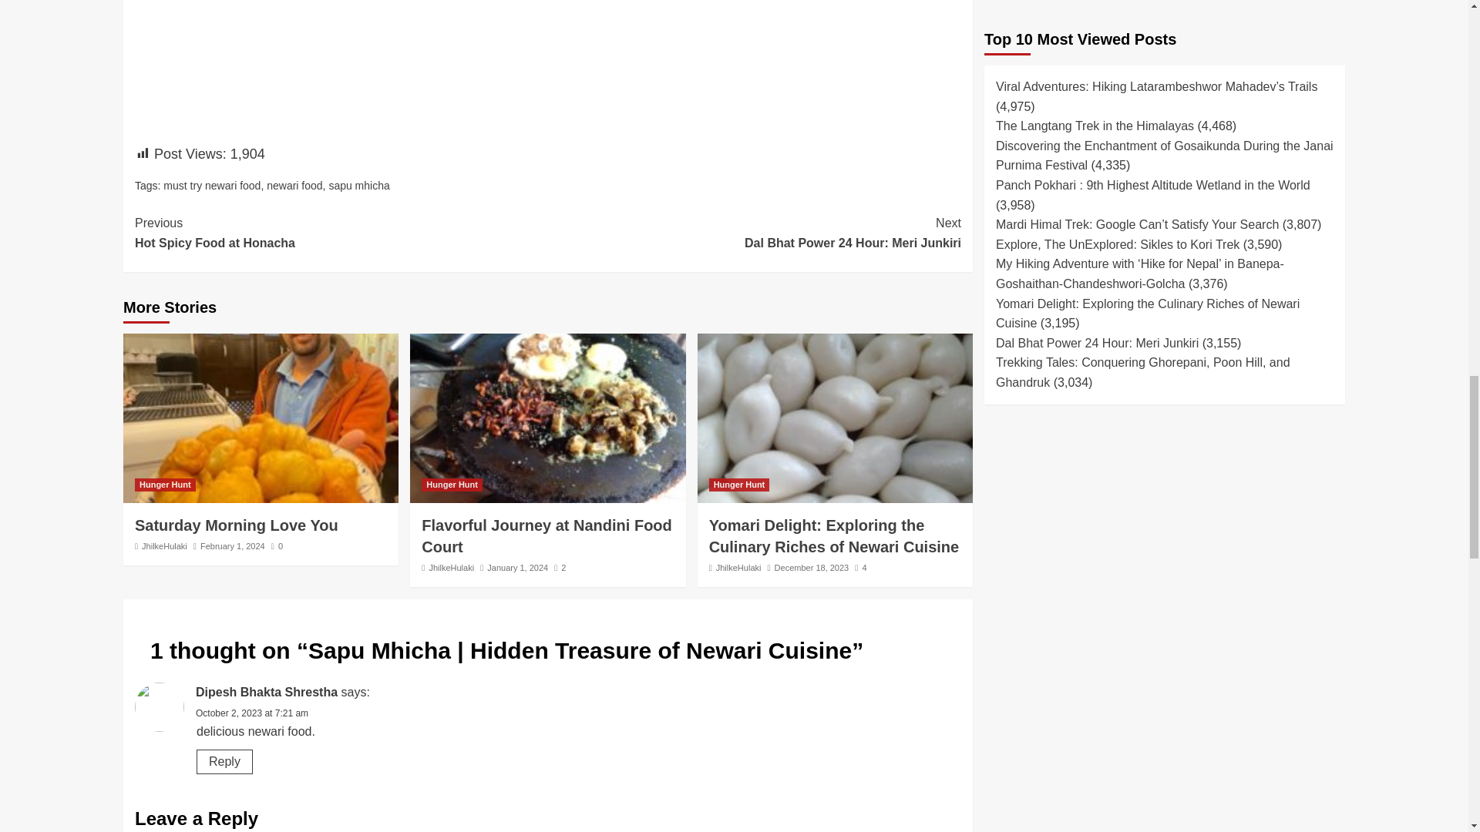 The width and height of the screenshot is (1480, 832). What do you see at coordinates (860, 568) in the screenshot?
I see `4` at bounding box center [860, 568].